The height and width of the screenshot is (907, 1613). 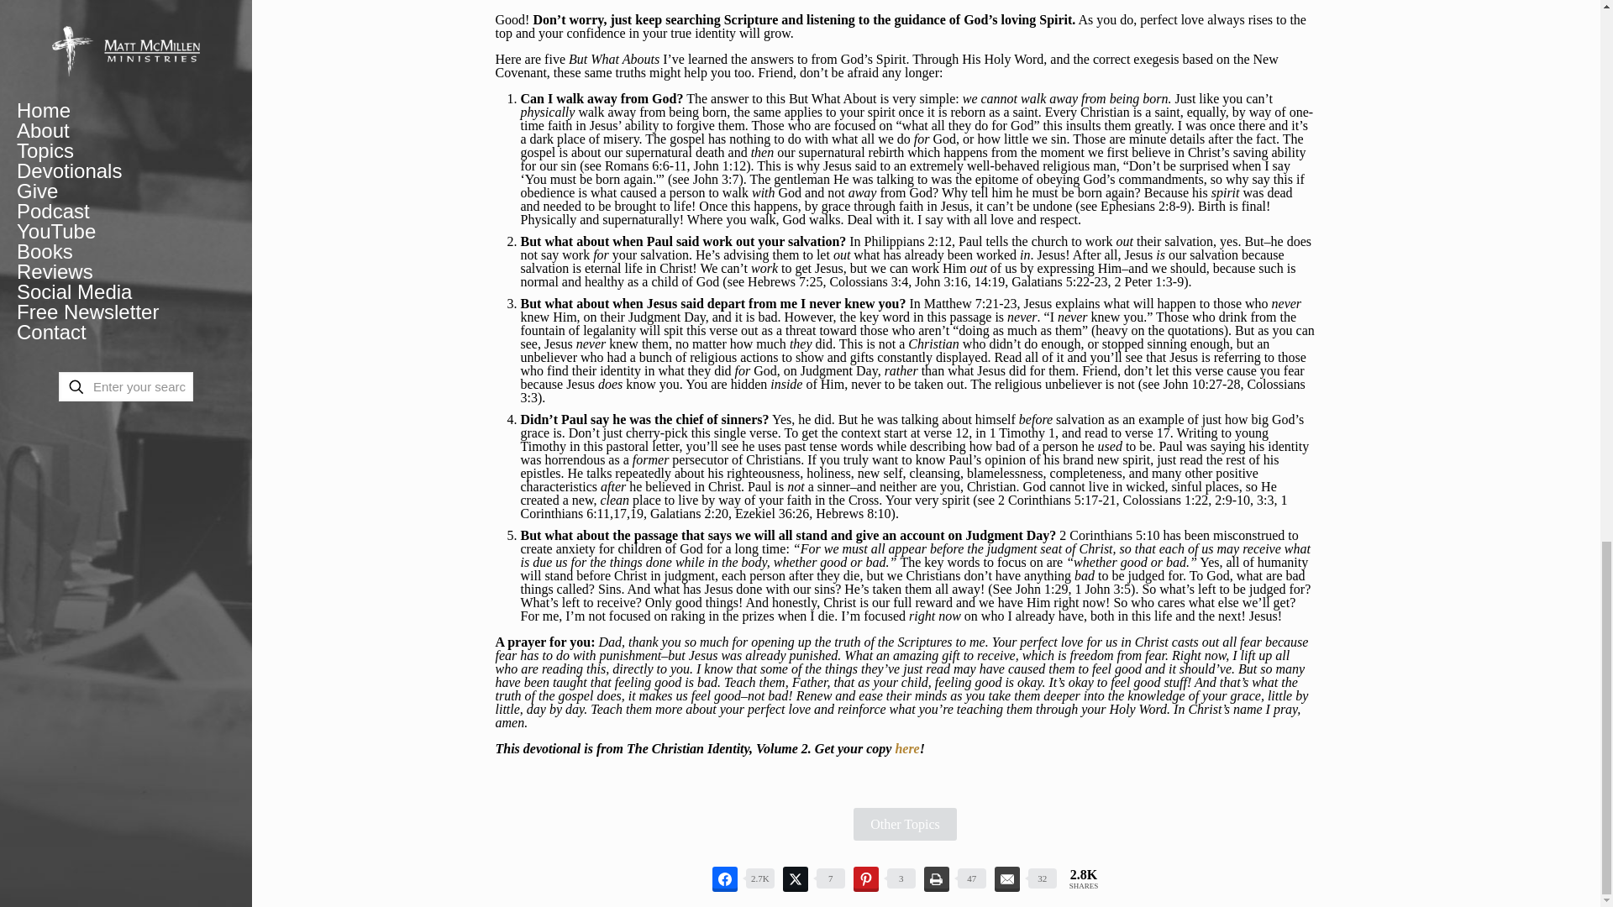 I want to click on Share on Email, so click(x=1006, y=878).